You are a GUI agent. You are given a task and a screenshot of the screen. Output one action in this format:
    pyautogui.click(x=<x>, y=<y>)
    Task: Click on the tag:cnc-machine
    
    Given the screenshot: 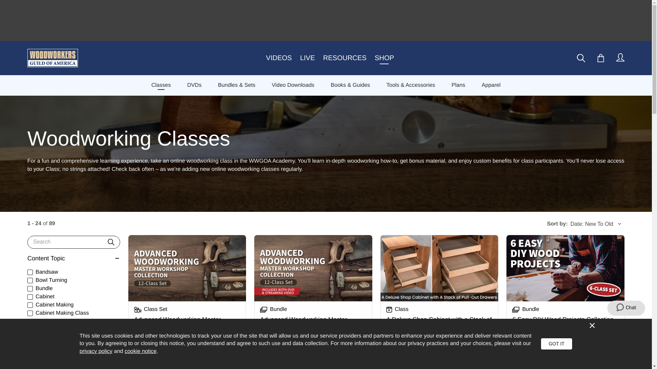 What is the action you would take?
    pyautogui.click(x=30, y=338)
    